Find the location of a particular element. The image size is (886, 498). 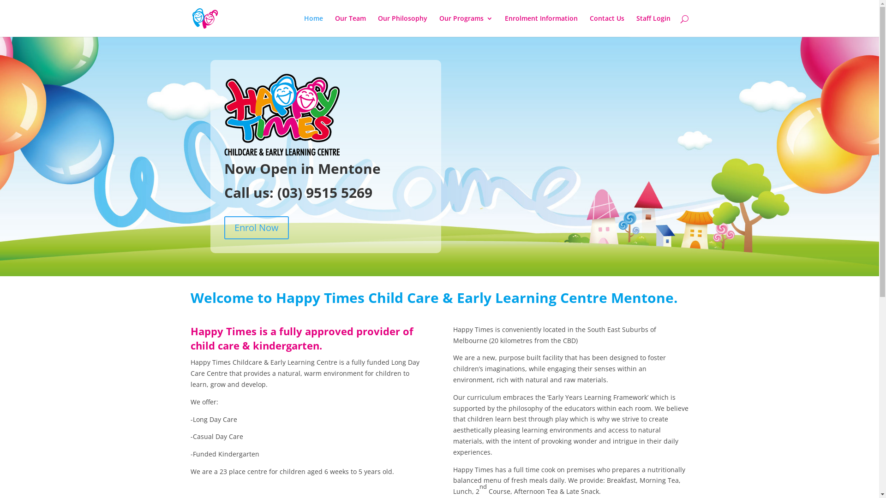

Our Programs is located at coordinates (466, 26).